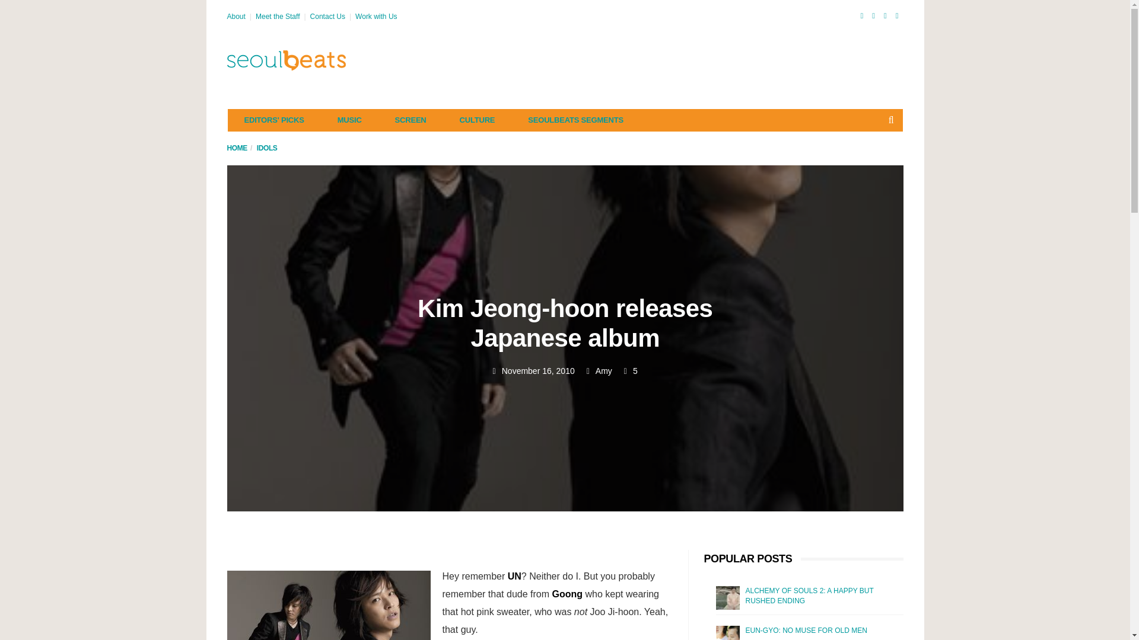 The height and width of the screenshot is (640, 1139). What do you see at coordinates (274, 120) in the screenshot?
I see `EDITORS' PICKS` at bounding box center [274, 120].